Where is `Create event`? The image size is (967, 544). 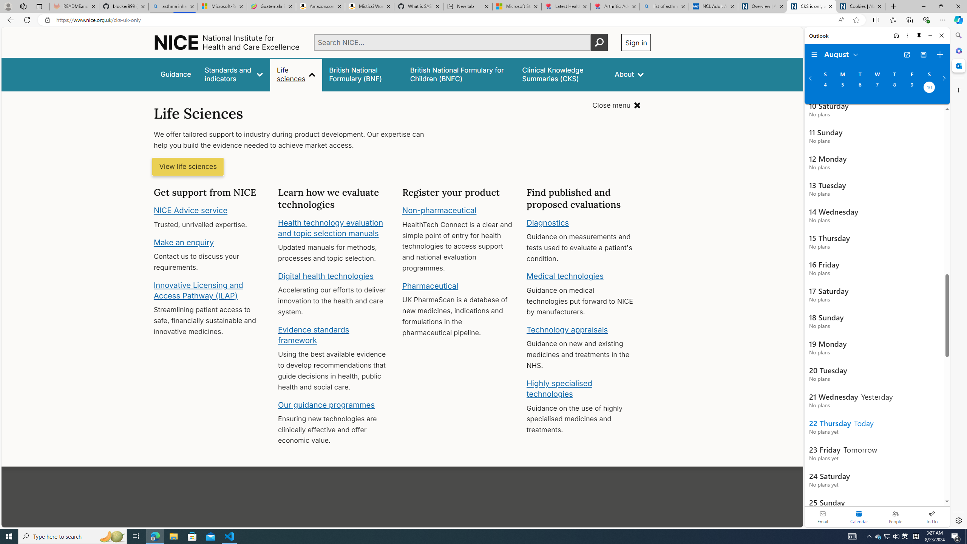
Create event is located at coordinates (940, 55).